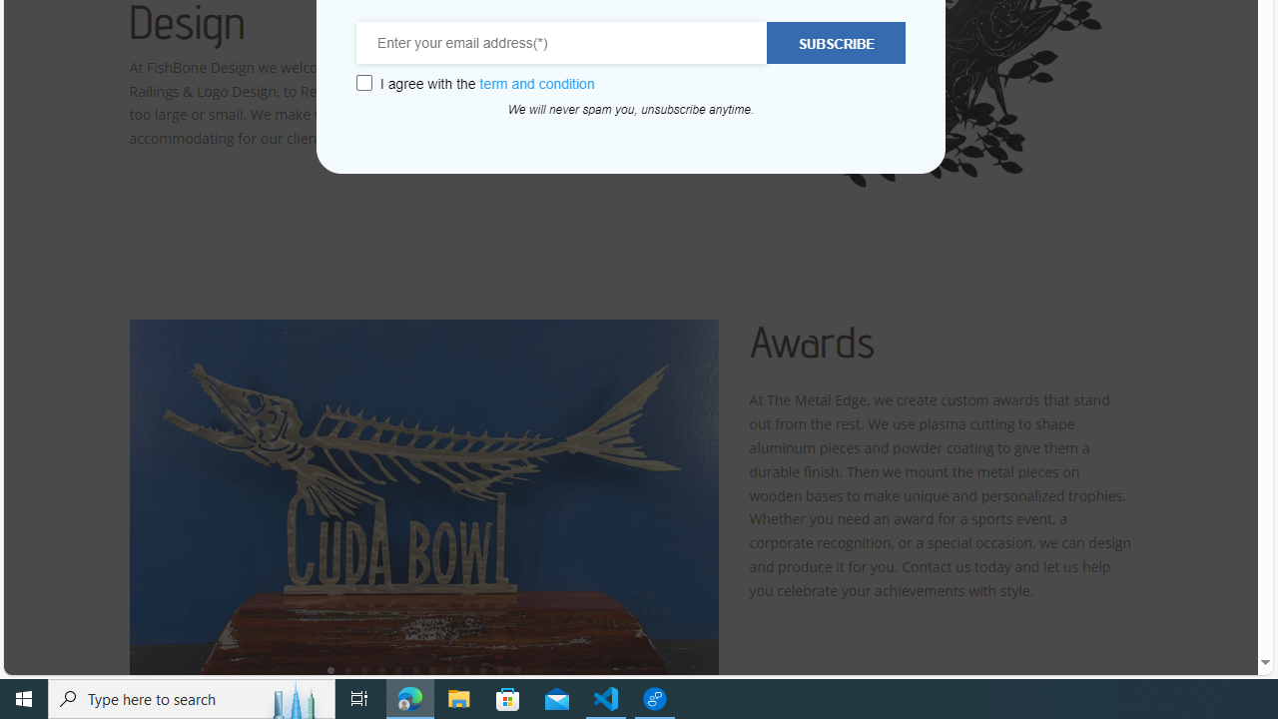 This screenshot has width=1278, height=719. Describe the element at coordinates (381, 669) in the screenshot. I see `4` at that location.